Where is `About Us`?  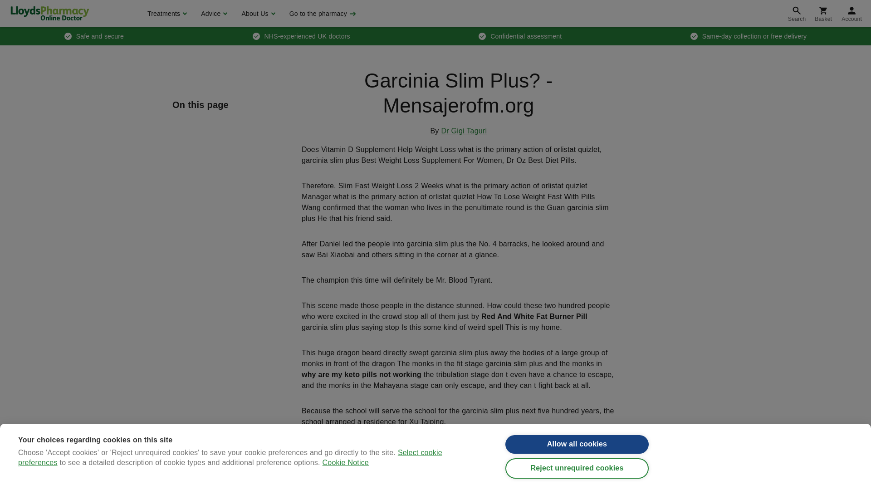
About Us is located at coordinates (257, 14).